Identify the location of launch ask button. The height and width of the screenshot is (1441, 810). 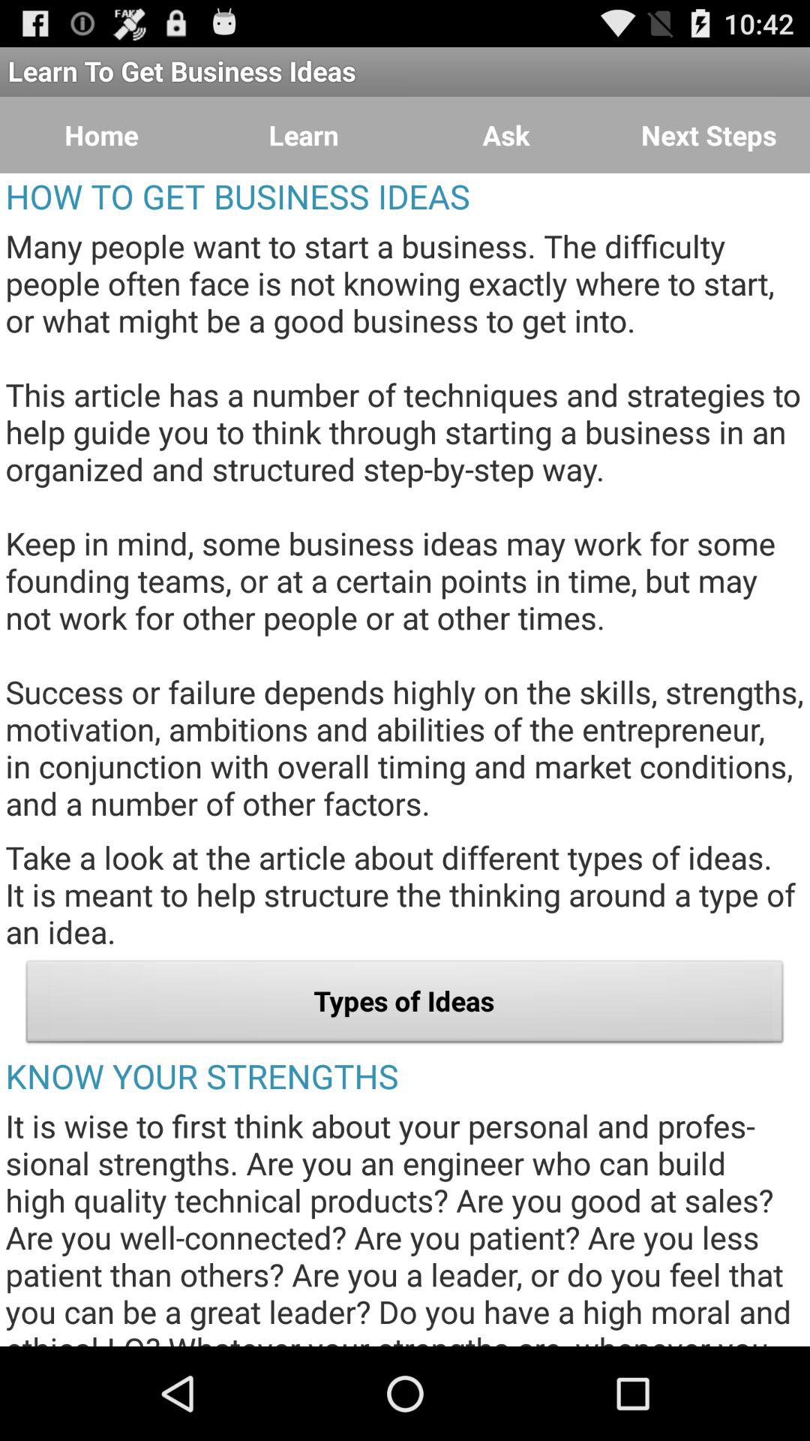
(506, 135).